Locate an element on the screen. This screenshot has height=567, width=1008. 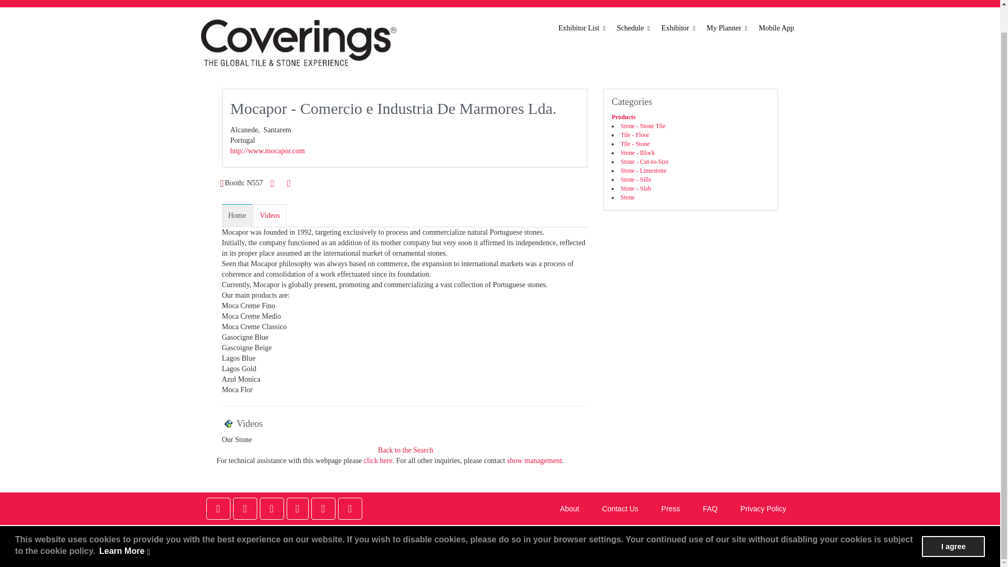
Exhibitor List is located at coordinates (583, 28).